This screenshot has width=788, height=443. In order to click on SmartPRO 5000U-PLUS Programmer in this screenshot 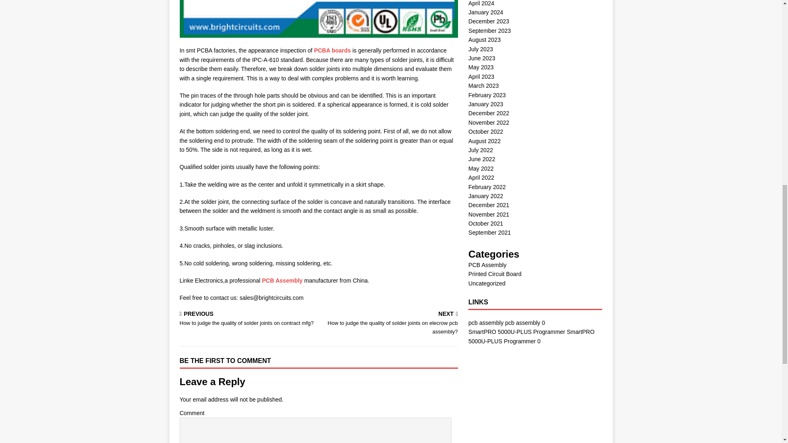, I will do `click(516, 331)`.